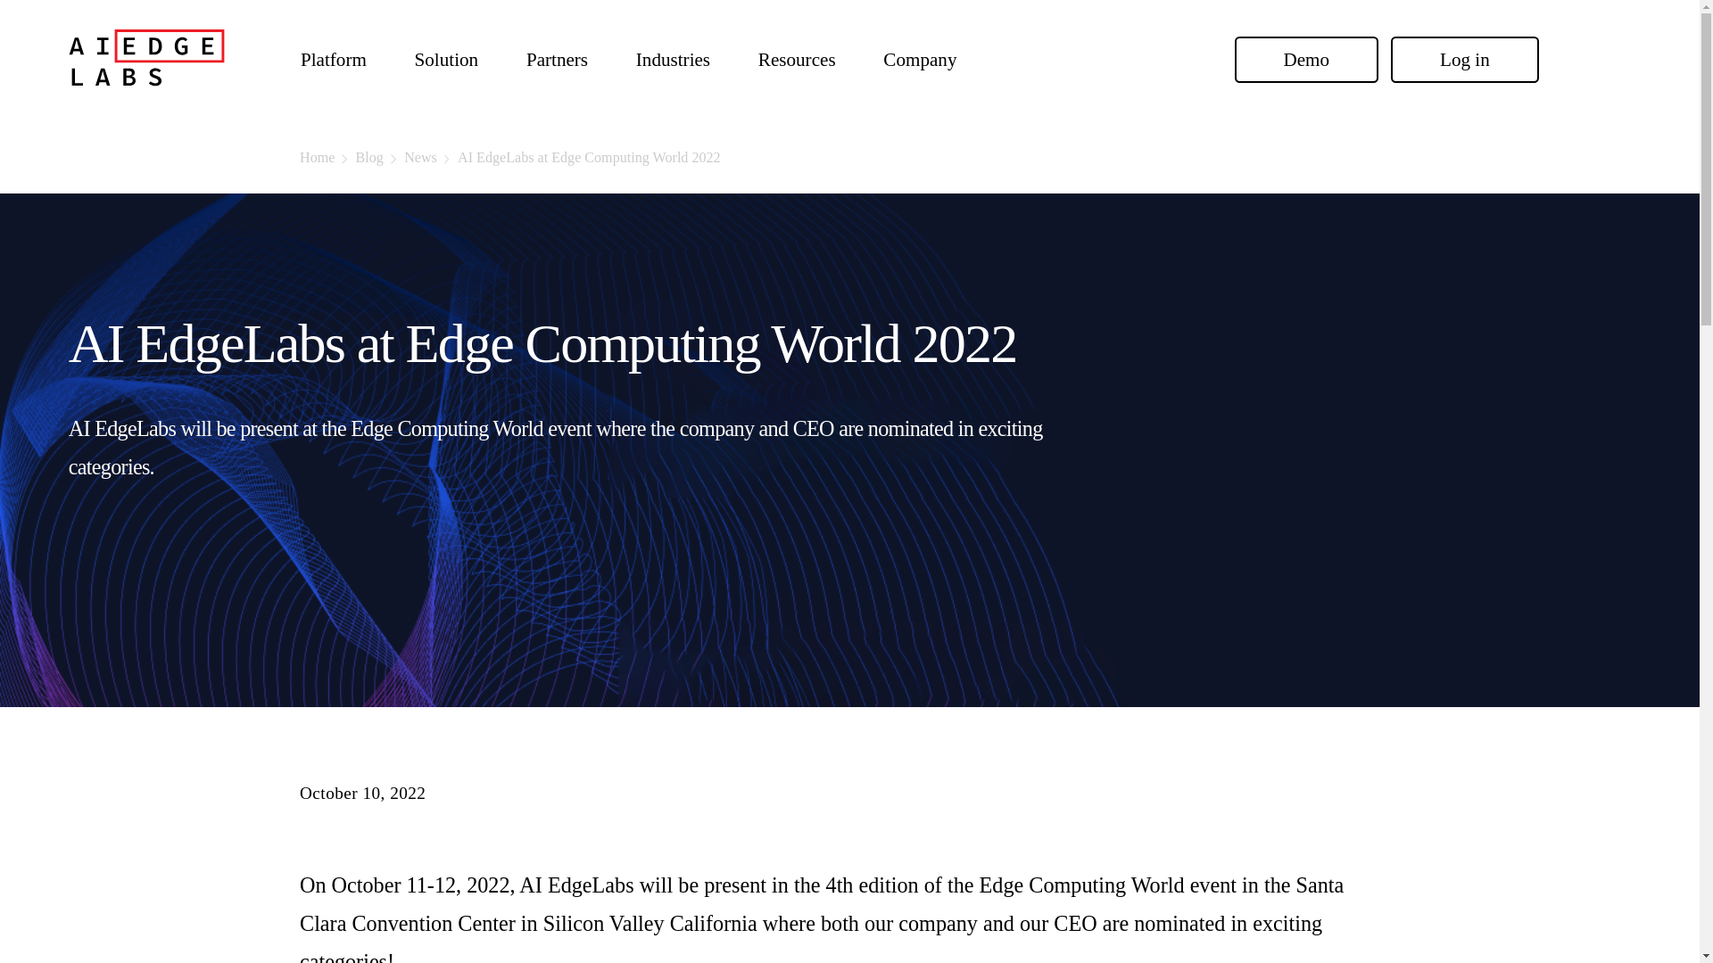 This screenshot has width=1713, height=963. What do you see at coordinates (1465, 59) in the screenshot?
I see `Log in` at bounding box center [1465, 59].